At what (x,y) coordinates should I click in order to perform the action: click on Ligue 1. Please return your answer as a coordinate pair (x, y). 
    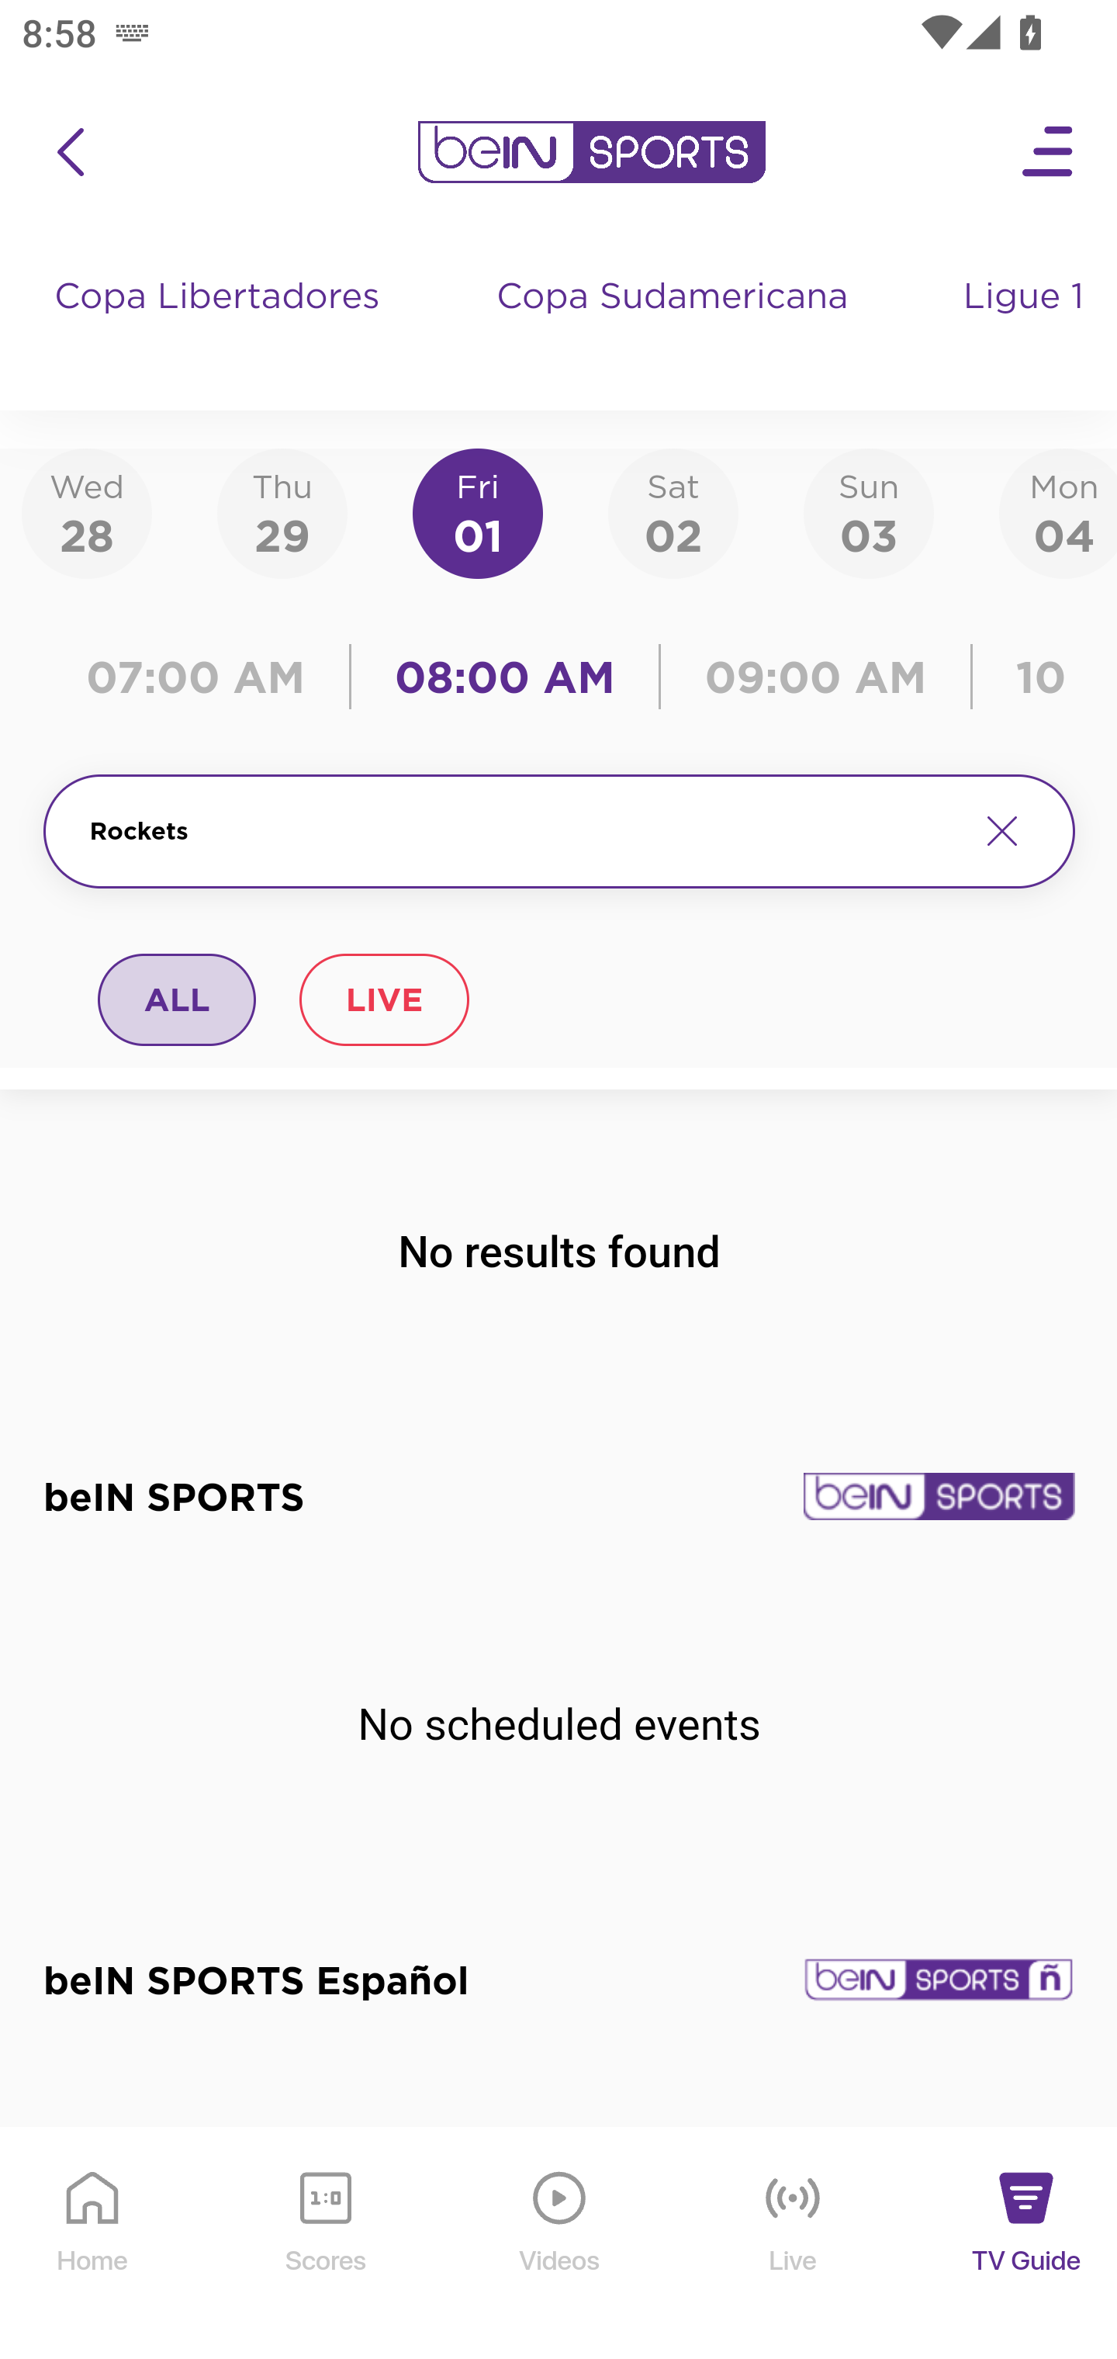
    Looking at the image, I should click on (1026, 326).